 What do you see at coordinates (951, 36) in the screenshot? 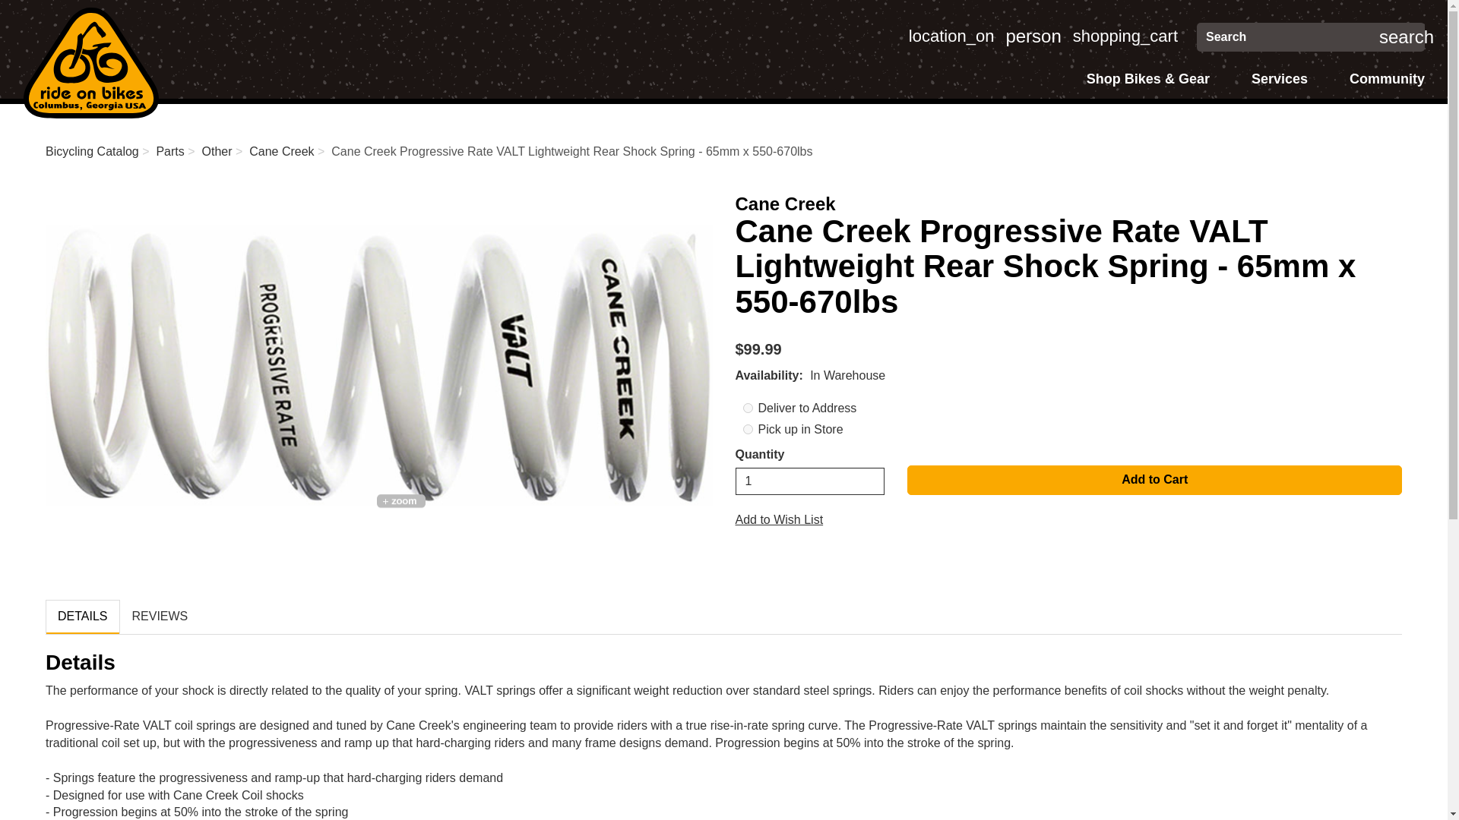
I see `Cart` at bounding box center [951, 36].